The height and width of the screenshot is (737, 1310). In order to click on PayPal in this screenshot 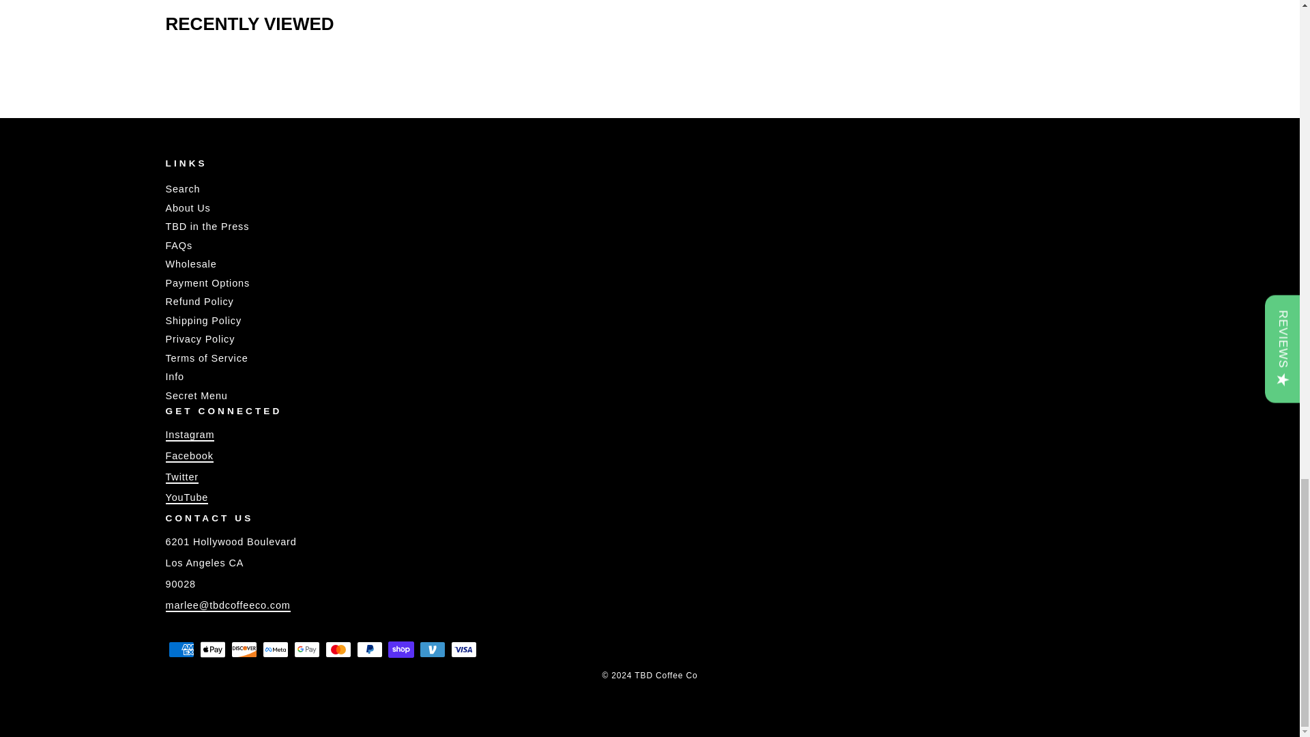, I will do `click(369, 650)`.